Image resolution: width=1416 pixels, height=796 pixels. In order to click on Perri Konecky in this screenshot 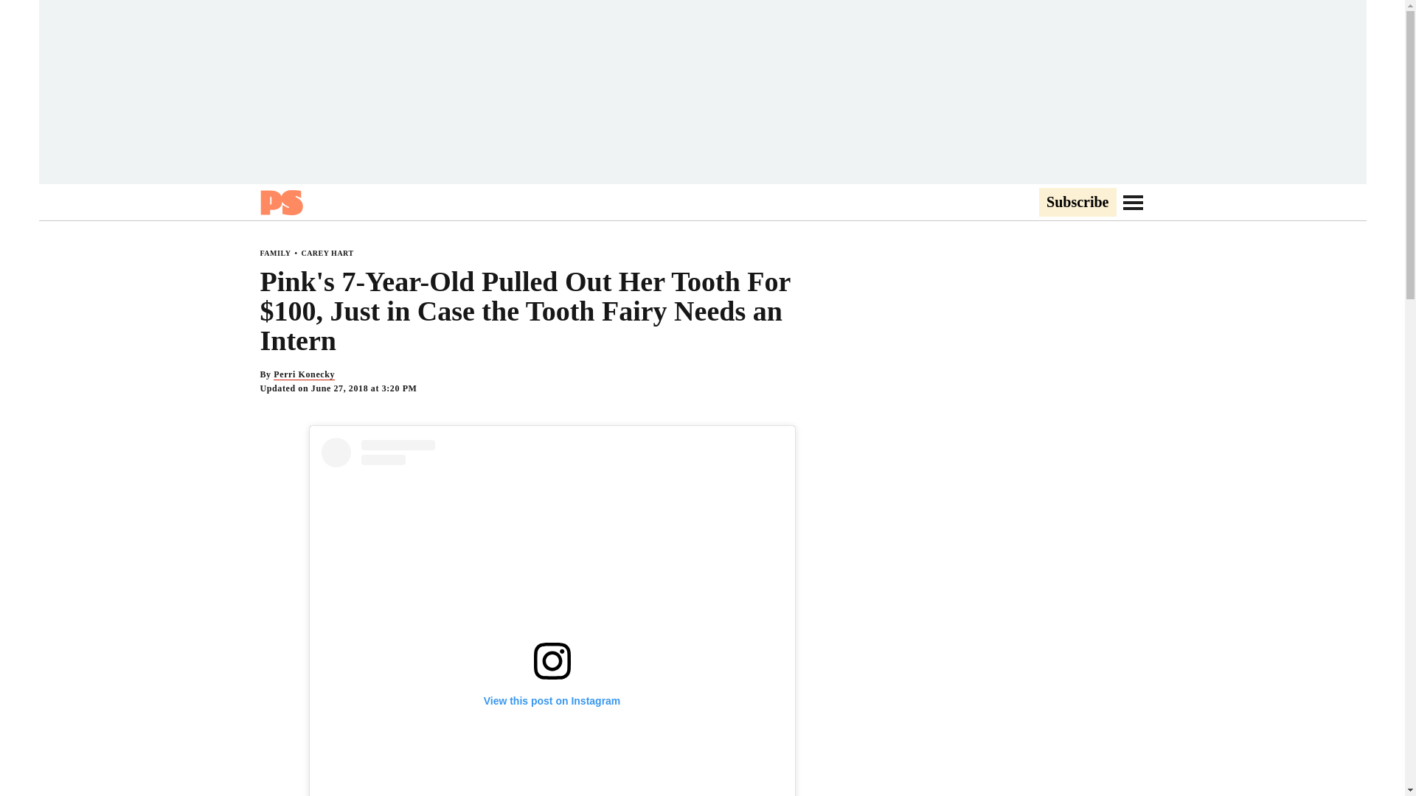, I will do `click(304, 374)`.